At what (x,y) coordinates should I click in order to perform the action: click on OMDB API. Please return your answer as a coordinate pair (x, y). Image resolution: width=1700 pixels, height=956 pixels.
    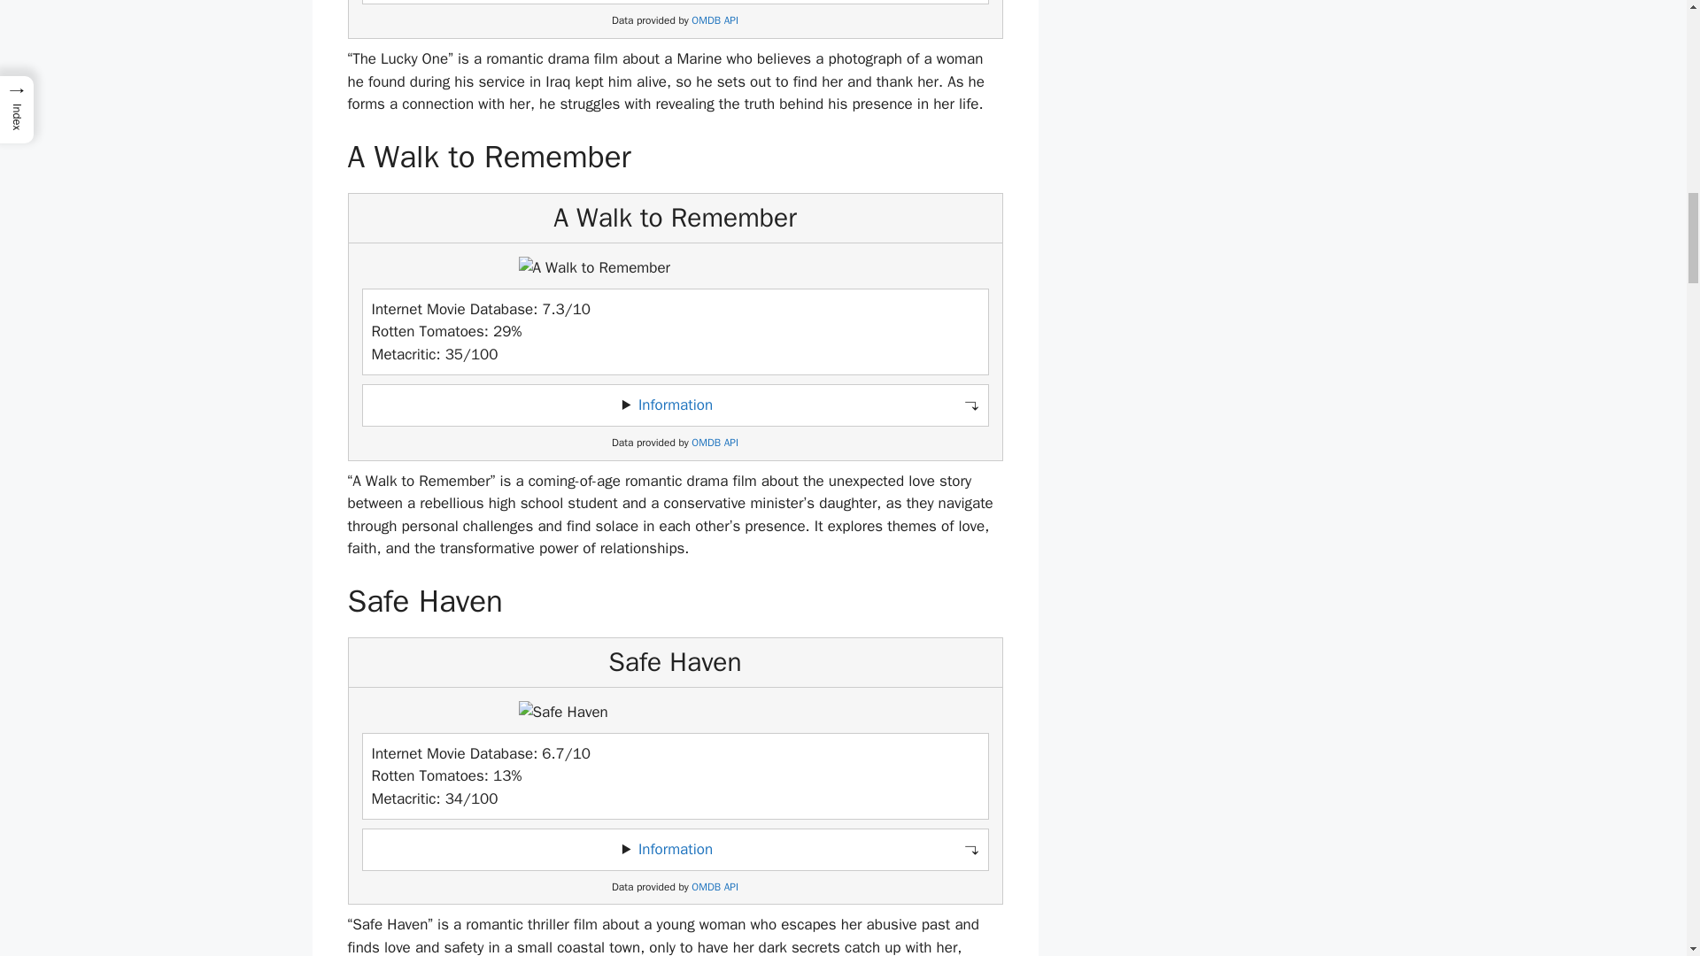
    Looking at the image, I should click on (715, 887).